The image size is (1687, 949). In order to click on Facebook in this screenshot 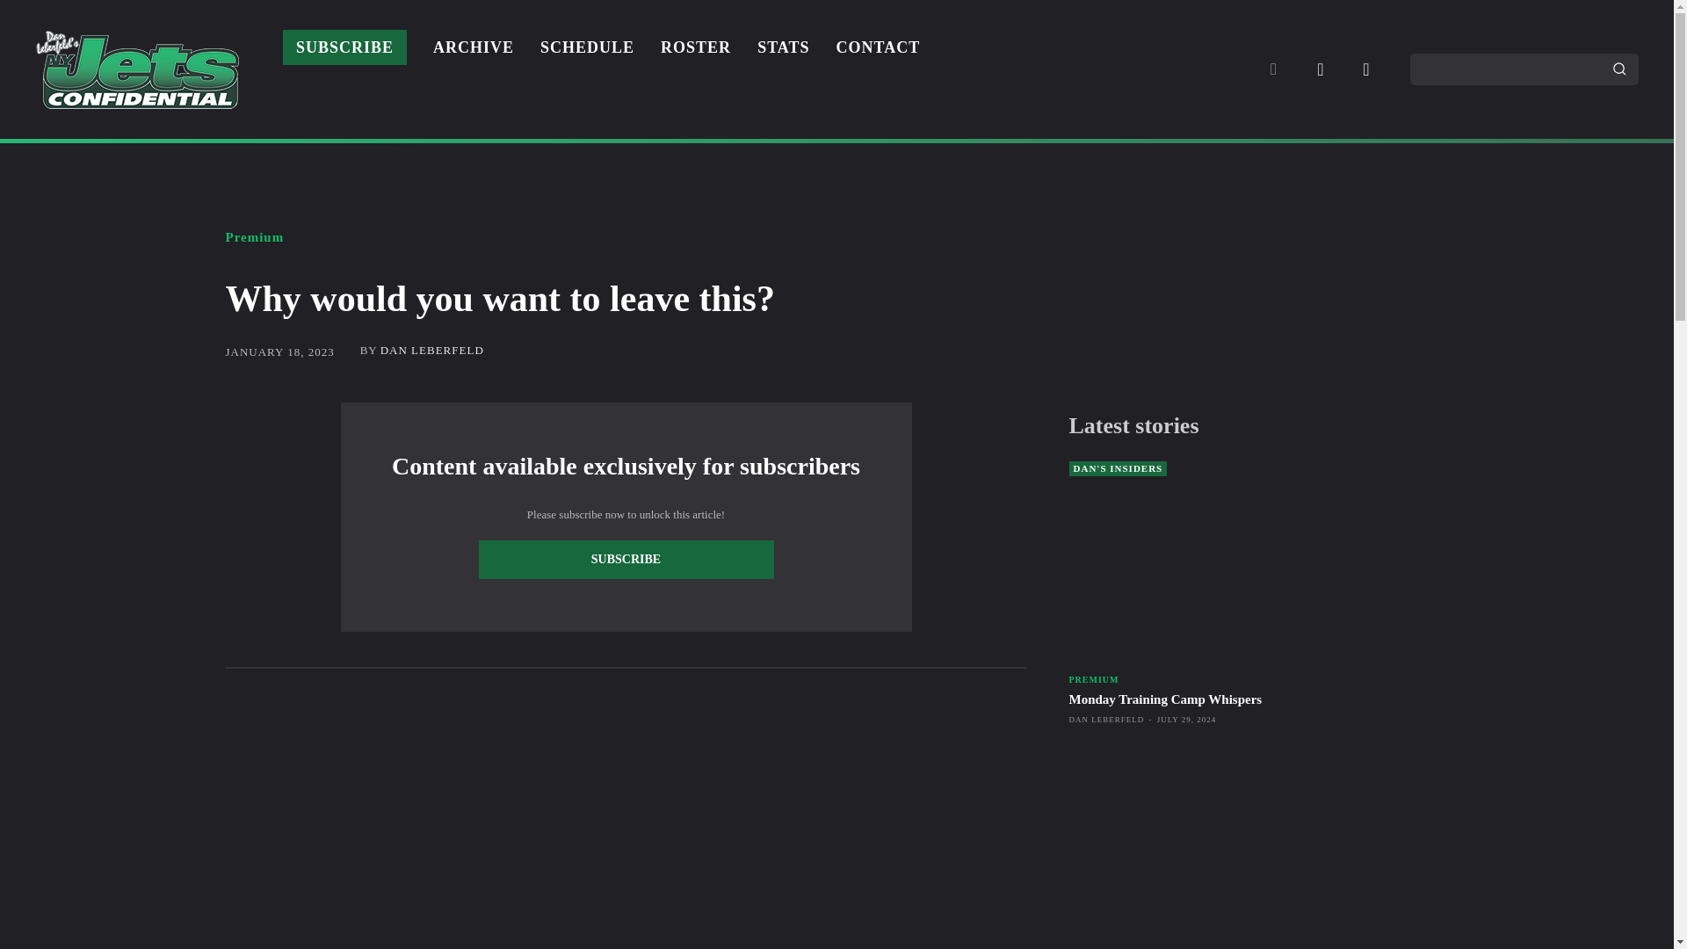, I will do `click(1320, 69)`.